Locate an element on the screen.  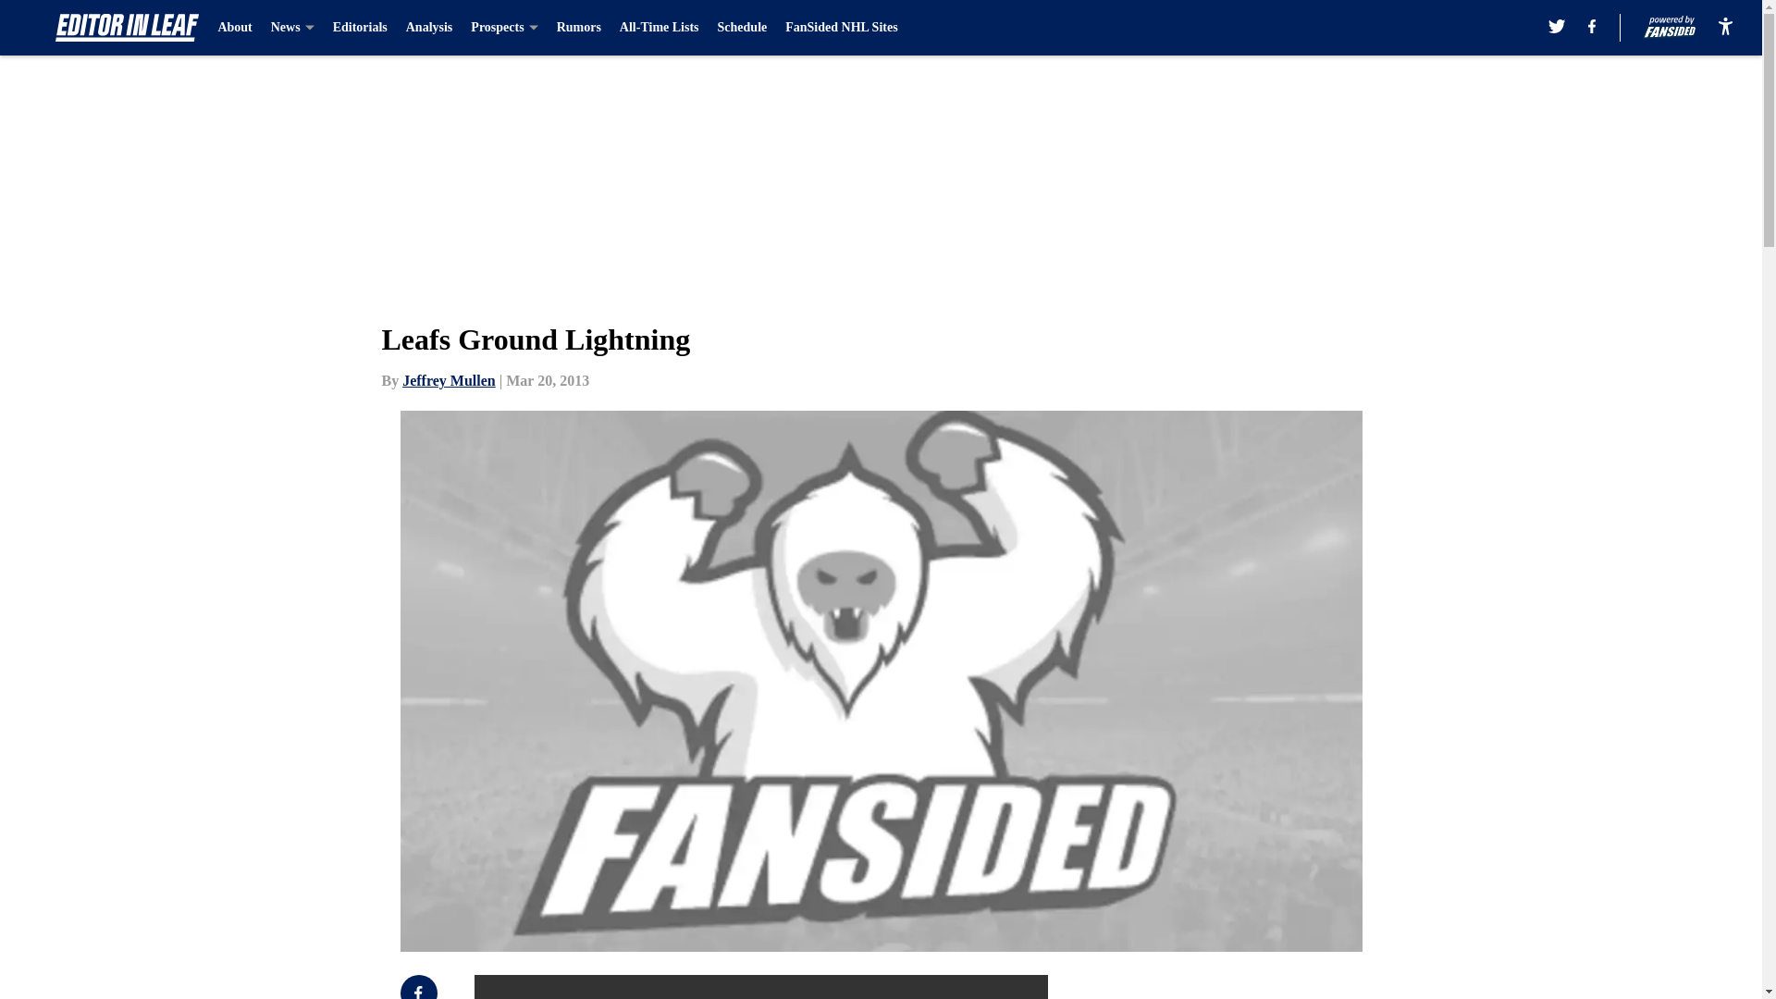
Rumors is located at coordinates (579, 28).